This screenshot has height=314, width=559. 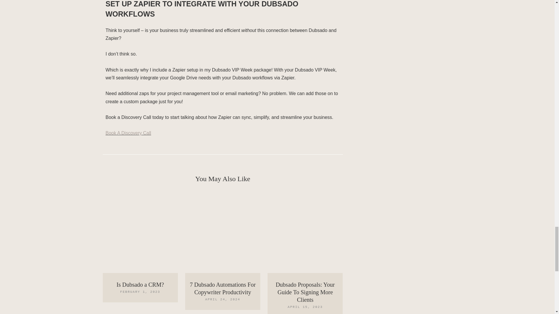 I want to click on Dubsado Proposals: Your Guide To Signing More Clients, so click(x=305, y=292).